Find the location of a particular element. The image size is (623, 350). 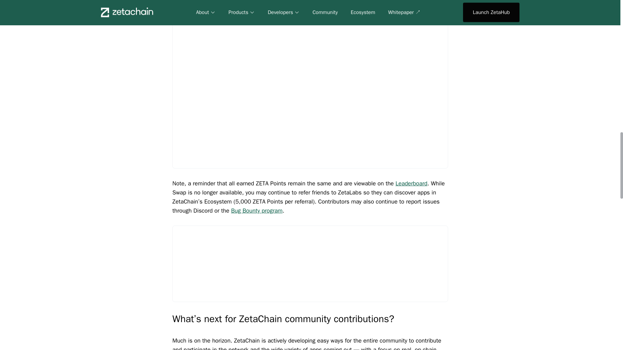

Bug Bounty program is located at coordinates (257, 211).